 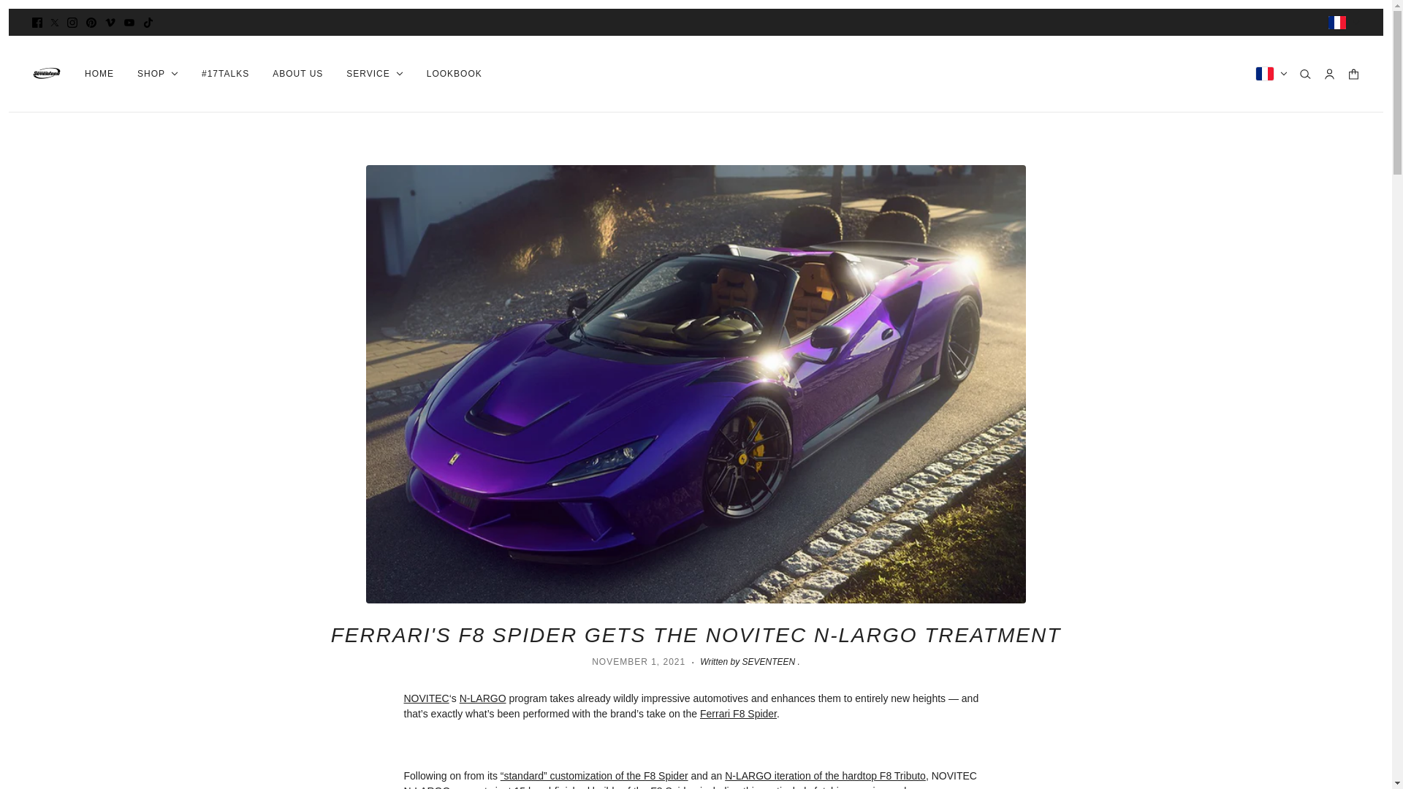 What do you see at coordinates (298, 73) in the screenshot?
I see `ABOUT US` at bounding box center [298, 73].